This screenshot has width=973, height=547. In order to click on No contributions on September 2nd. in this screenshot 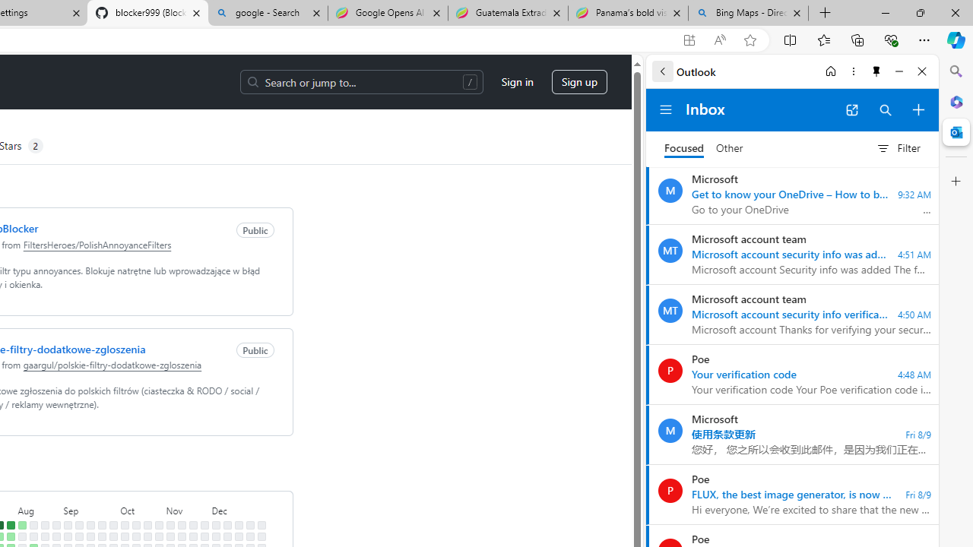, I will do `click(67, 536)`.